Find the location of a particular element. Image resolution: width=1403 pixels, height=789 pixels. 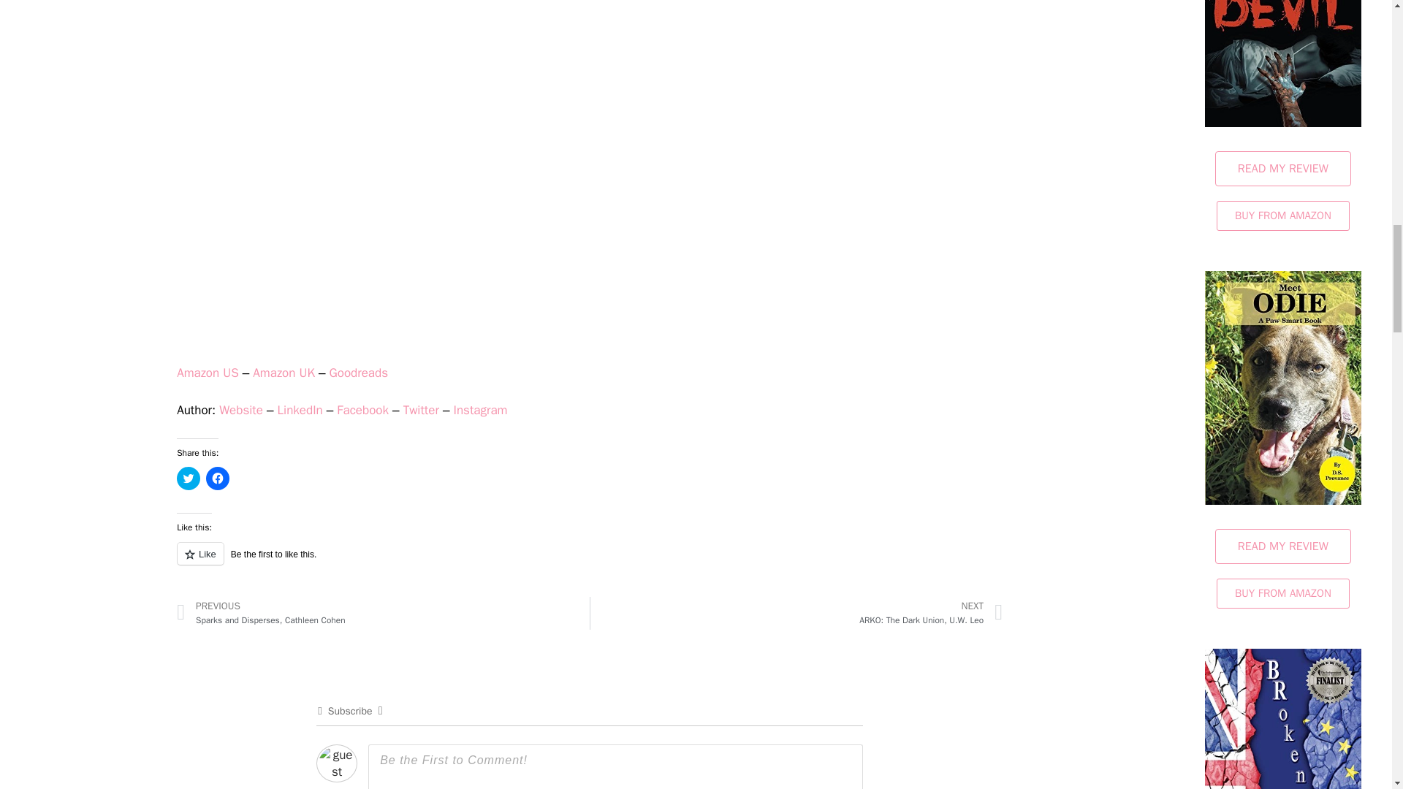

LinkedIn is located at coordinates (300, 410).